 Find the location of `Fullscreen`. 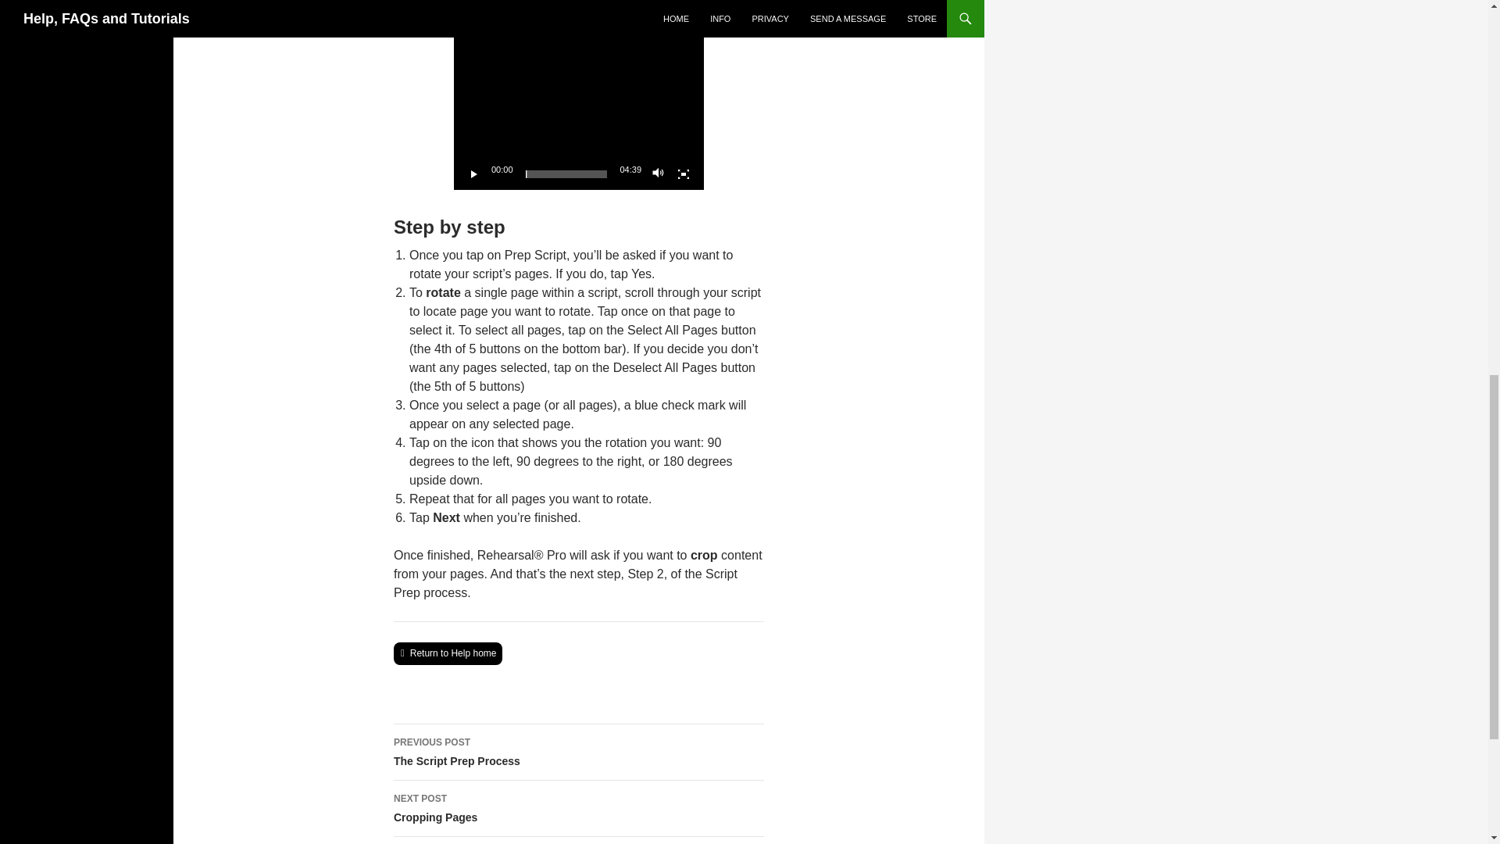

Fullscreen is located at coordinates (473, 173).